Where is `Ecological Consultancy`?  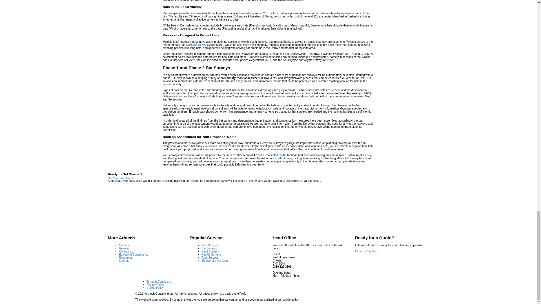 Ecological Consultancy is located at coordinates (133, 254).